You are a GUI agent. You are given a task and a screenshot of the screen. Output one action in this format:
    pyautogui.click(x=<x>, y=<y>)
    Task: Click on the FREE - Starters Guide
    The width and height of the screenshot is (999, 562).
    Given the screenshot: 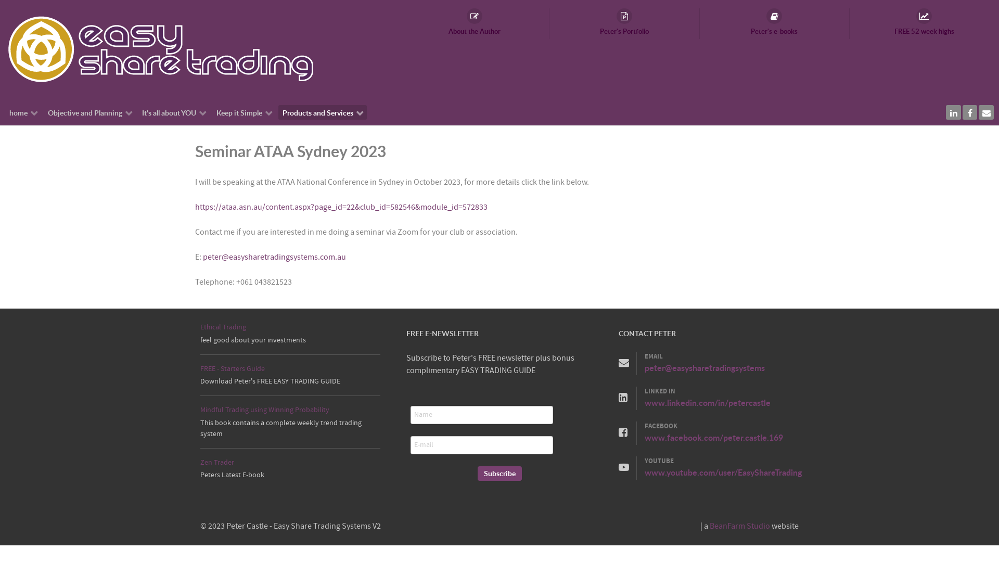 What is the action you would take?
    pyautogui.click(x=232, y=368)
    